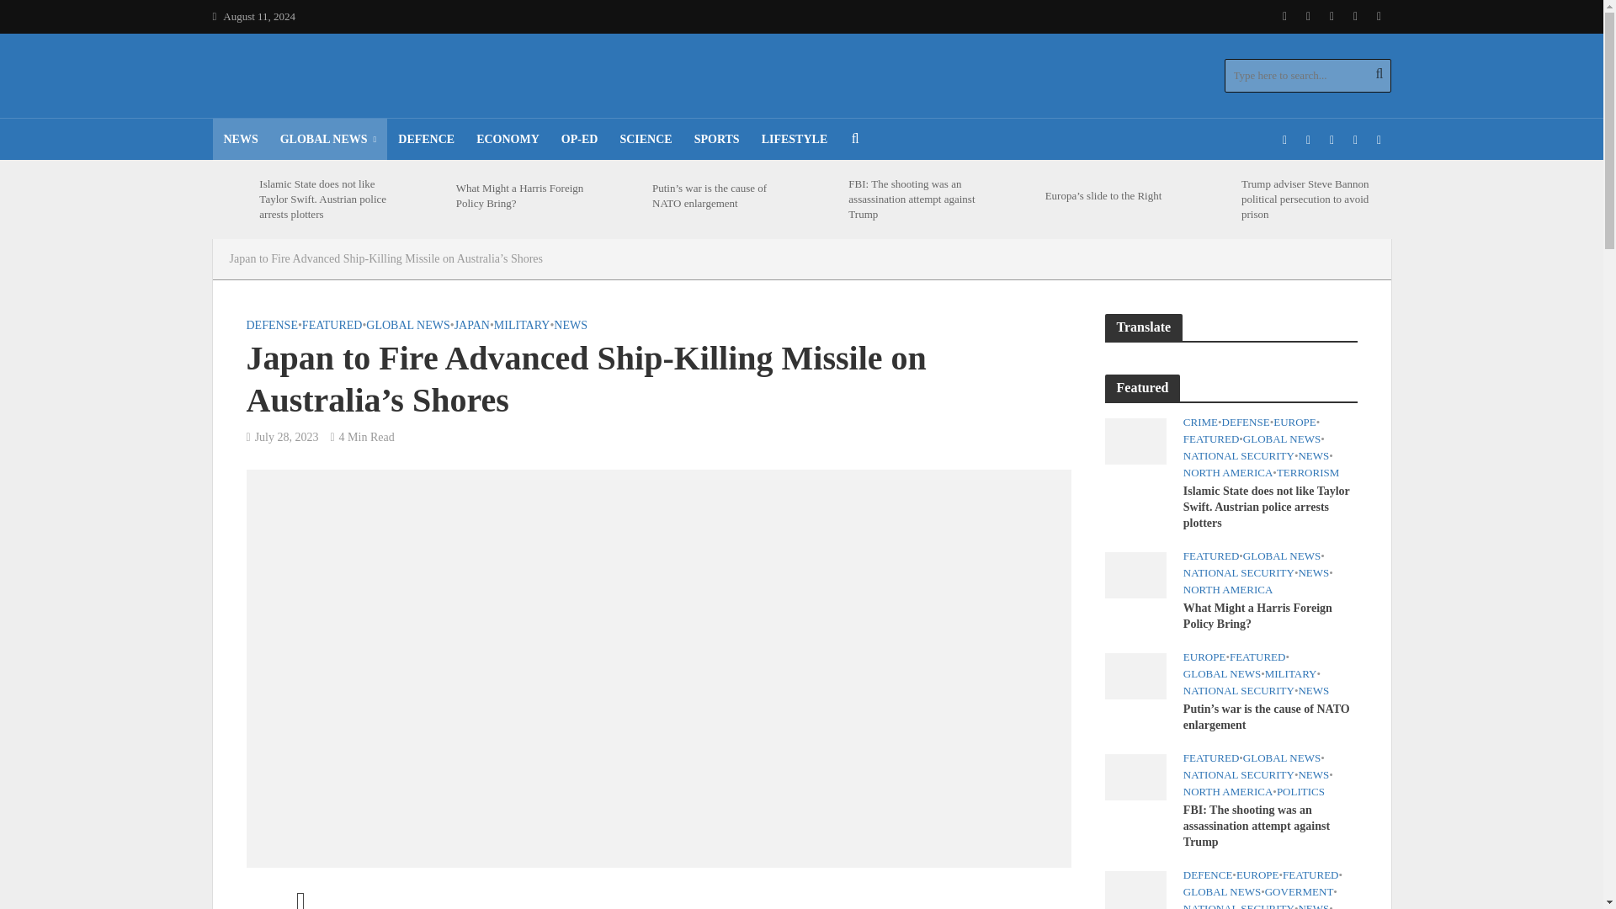 This screenshot has width=1616, height=909. I want to click on FBI: The shooting was an assassination attempt against Trump, so click(821, 199).